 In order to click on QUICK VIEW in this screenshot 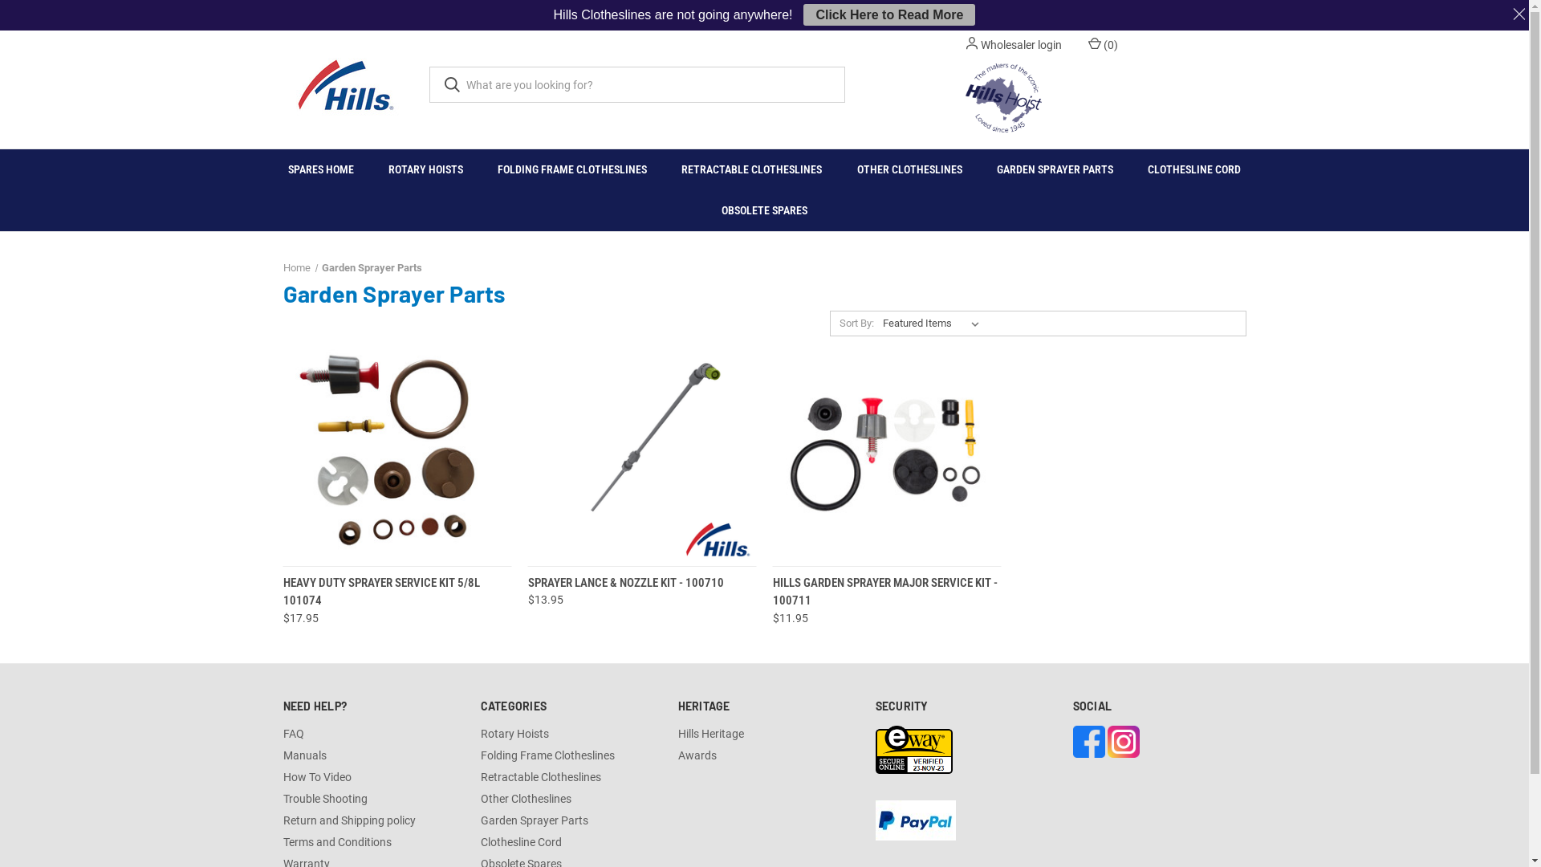, I will do `click(638, 578)`.